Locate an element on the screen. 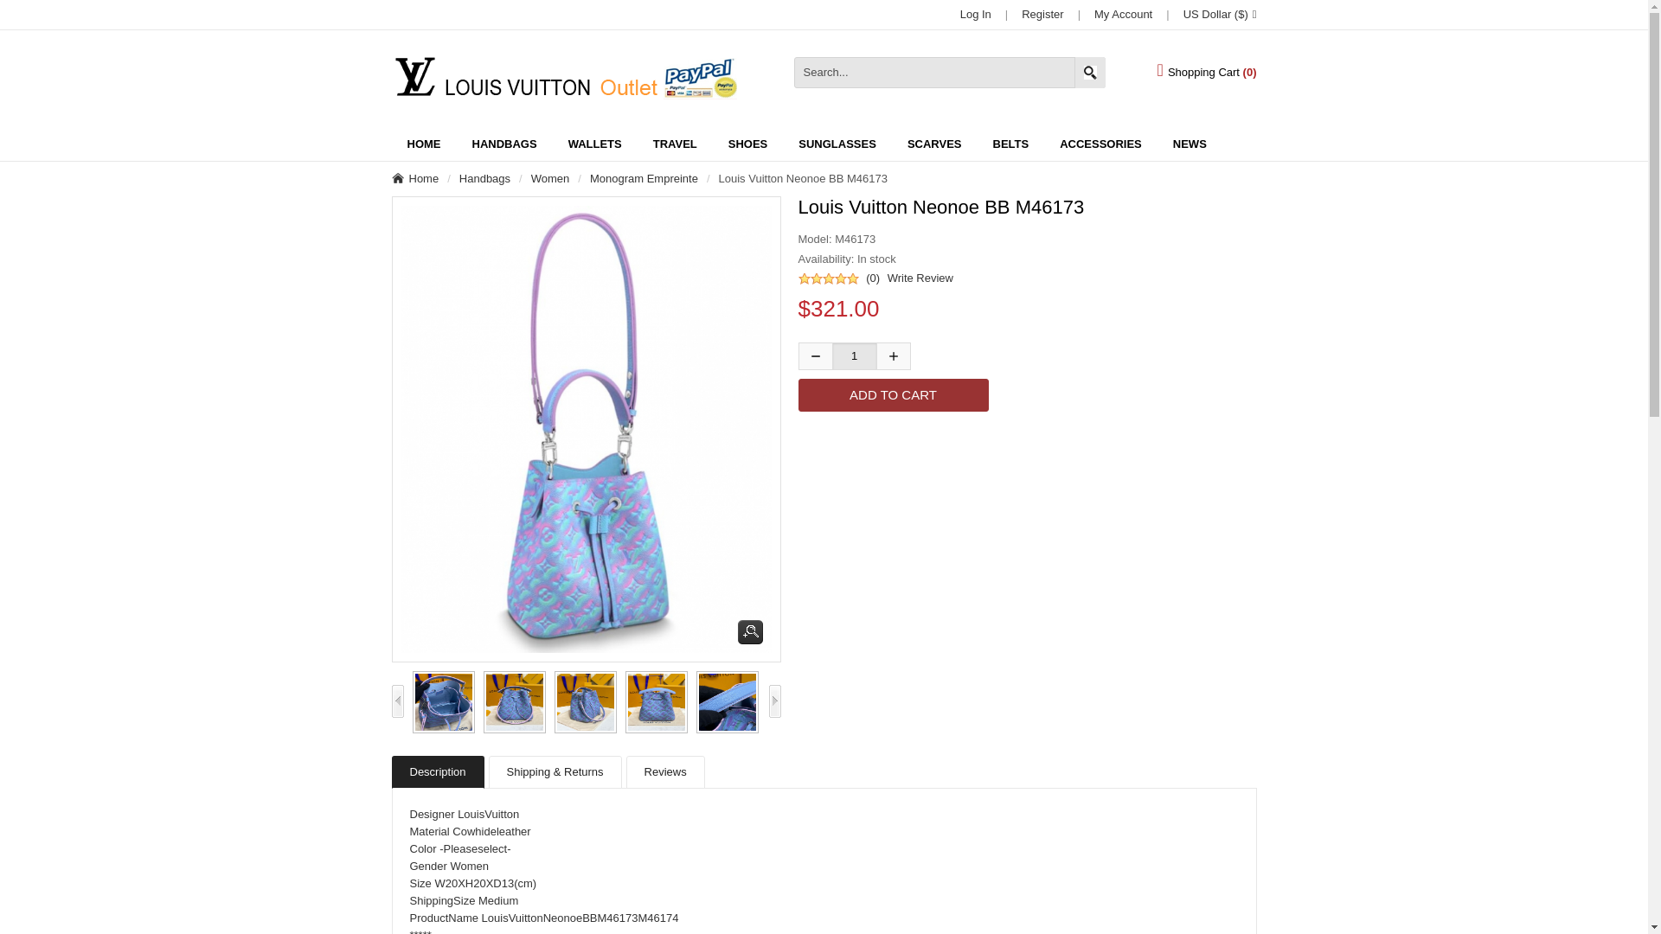 Image resolution: width=1661 pixels, height=934 pixels. Louis Vuitton Neonoe BB M46173 is located at coordinates (580, 702).